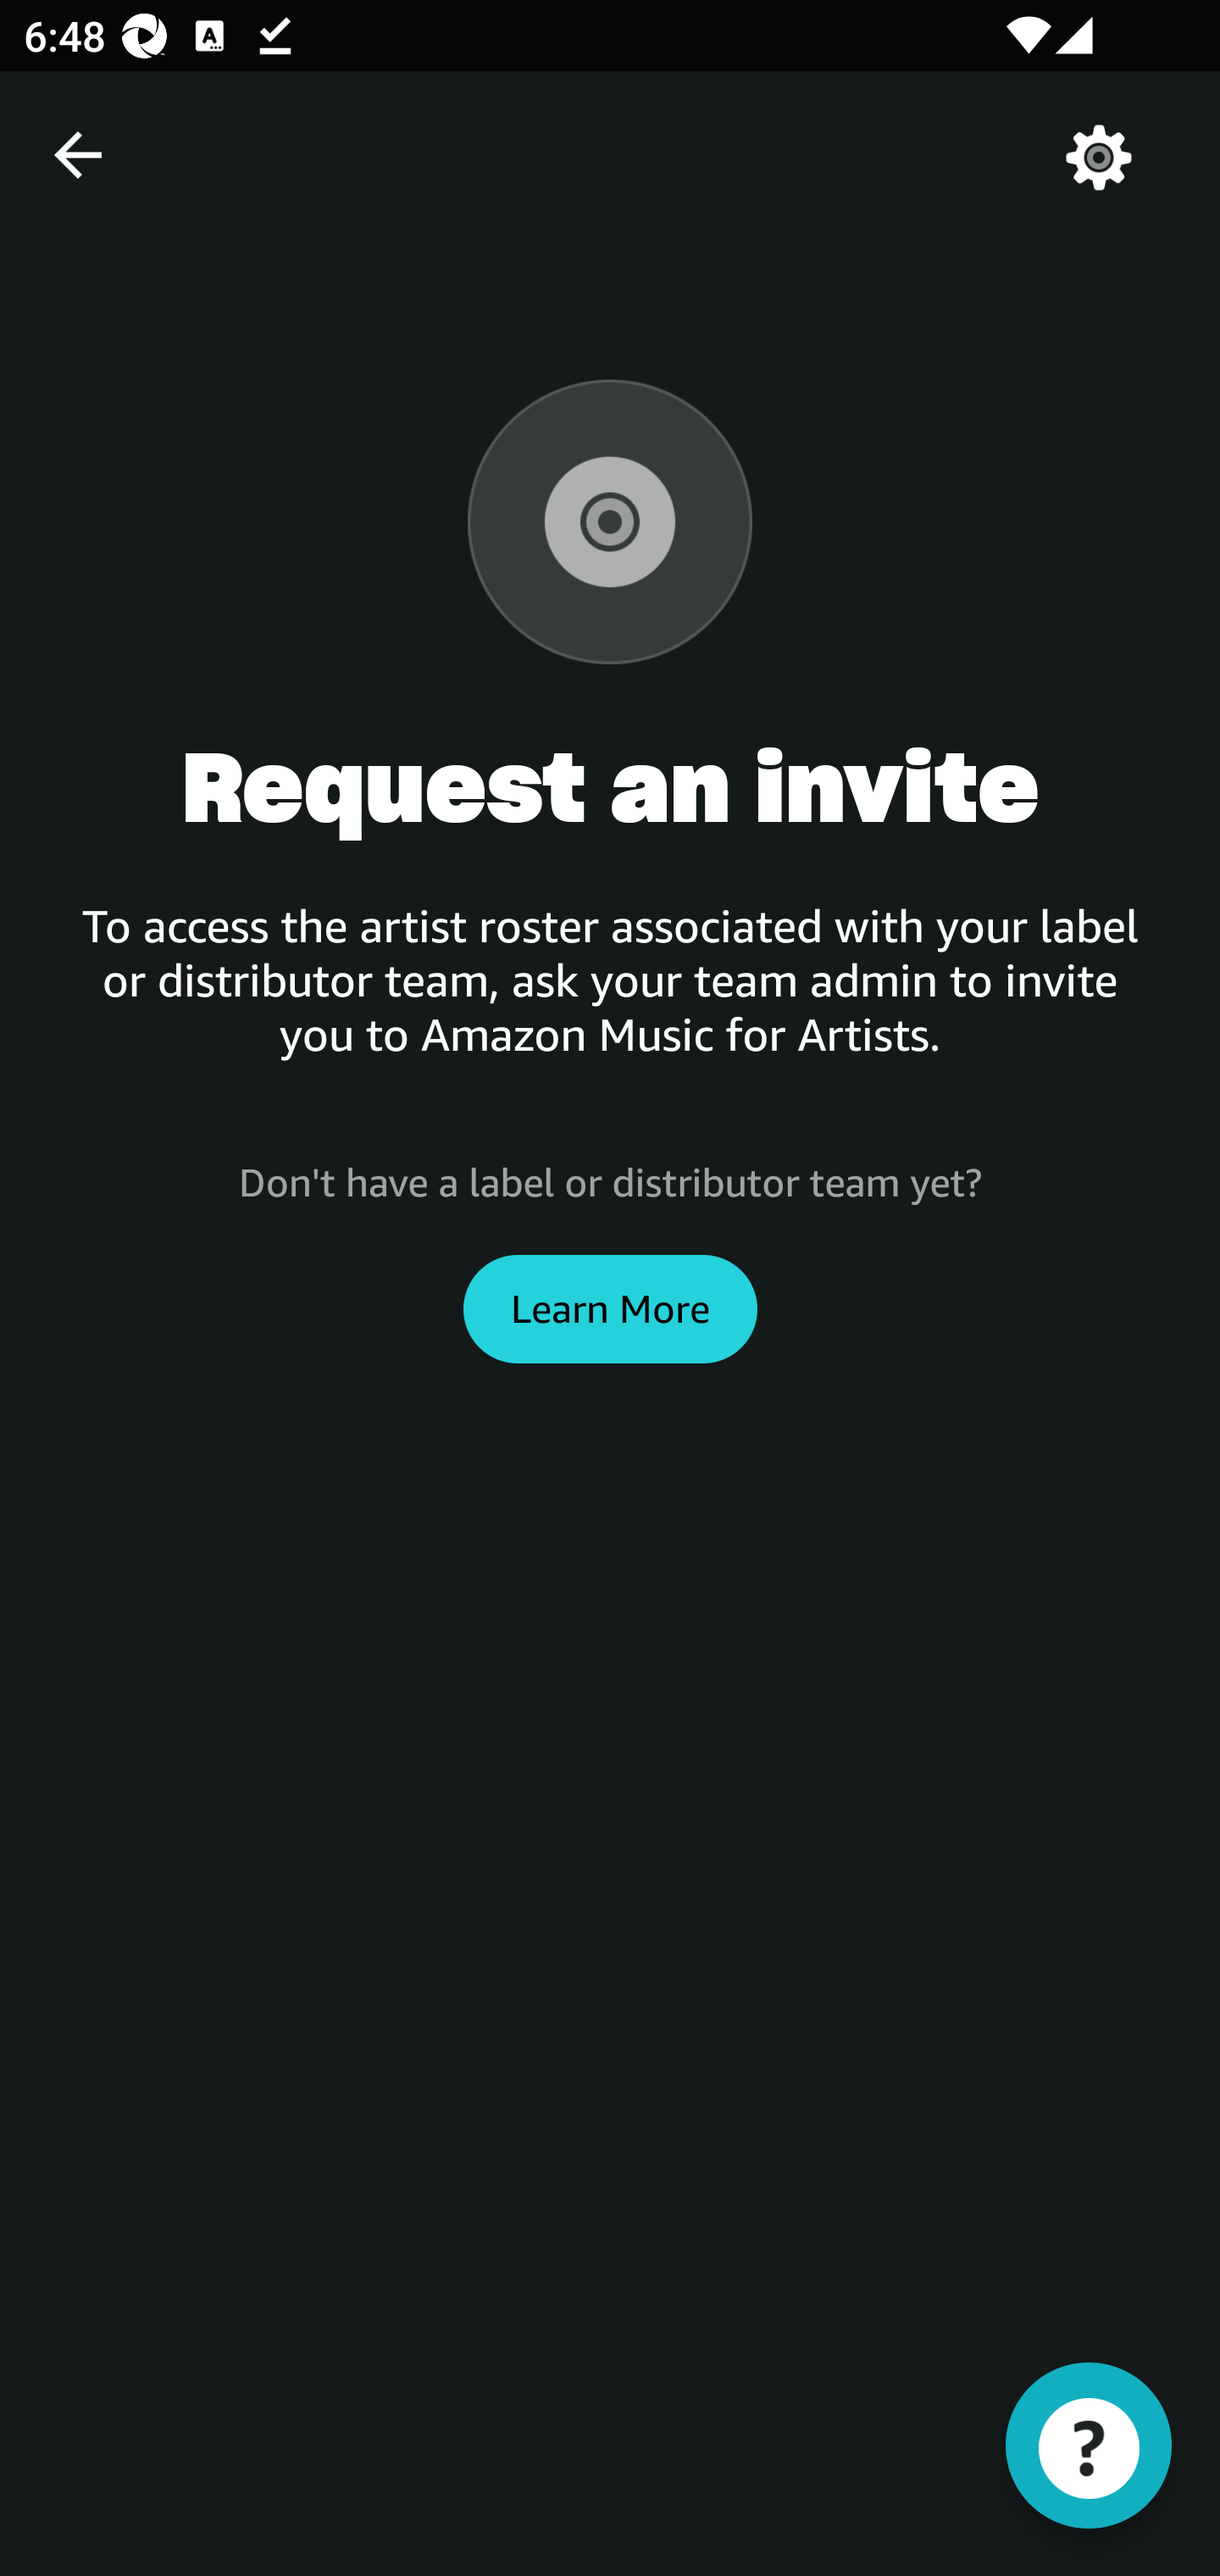  What do you see at coordinates (610, 1308) in the screenshot?
I see `Learn more button Learn More` at bounding box center [610, 1308].